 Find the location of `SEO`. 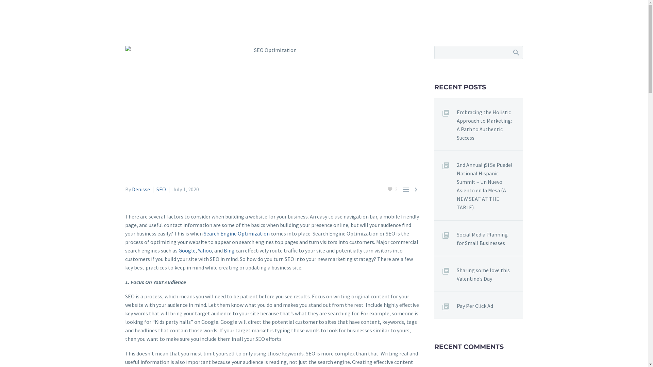

SEO is located at coordinates (161, 189).